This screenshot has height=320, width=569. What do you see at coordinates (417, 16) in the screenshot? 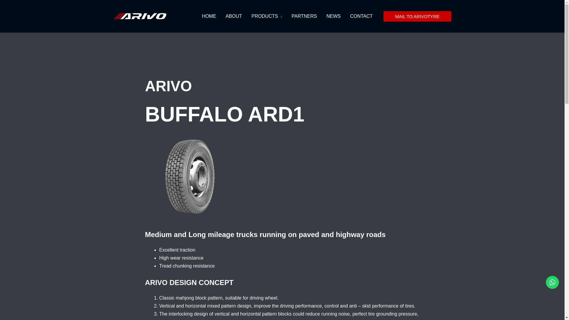
I see `MAIL TO ARIVOTYRE` at bounding box center [417, 16].